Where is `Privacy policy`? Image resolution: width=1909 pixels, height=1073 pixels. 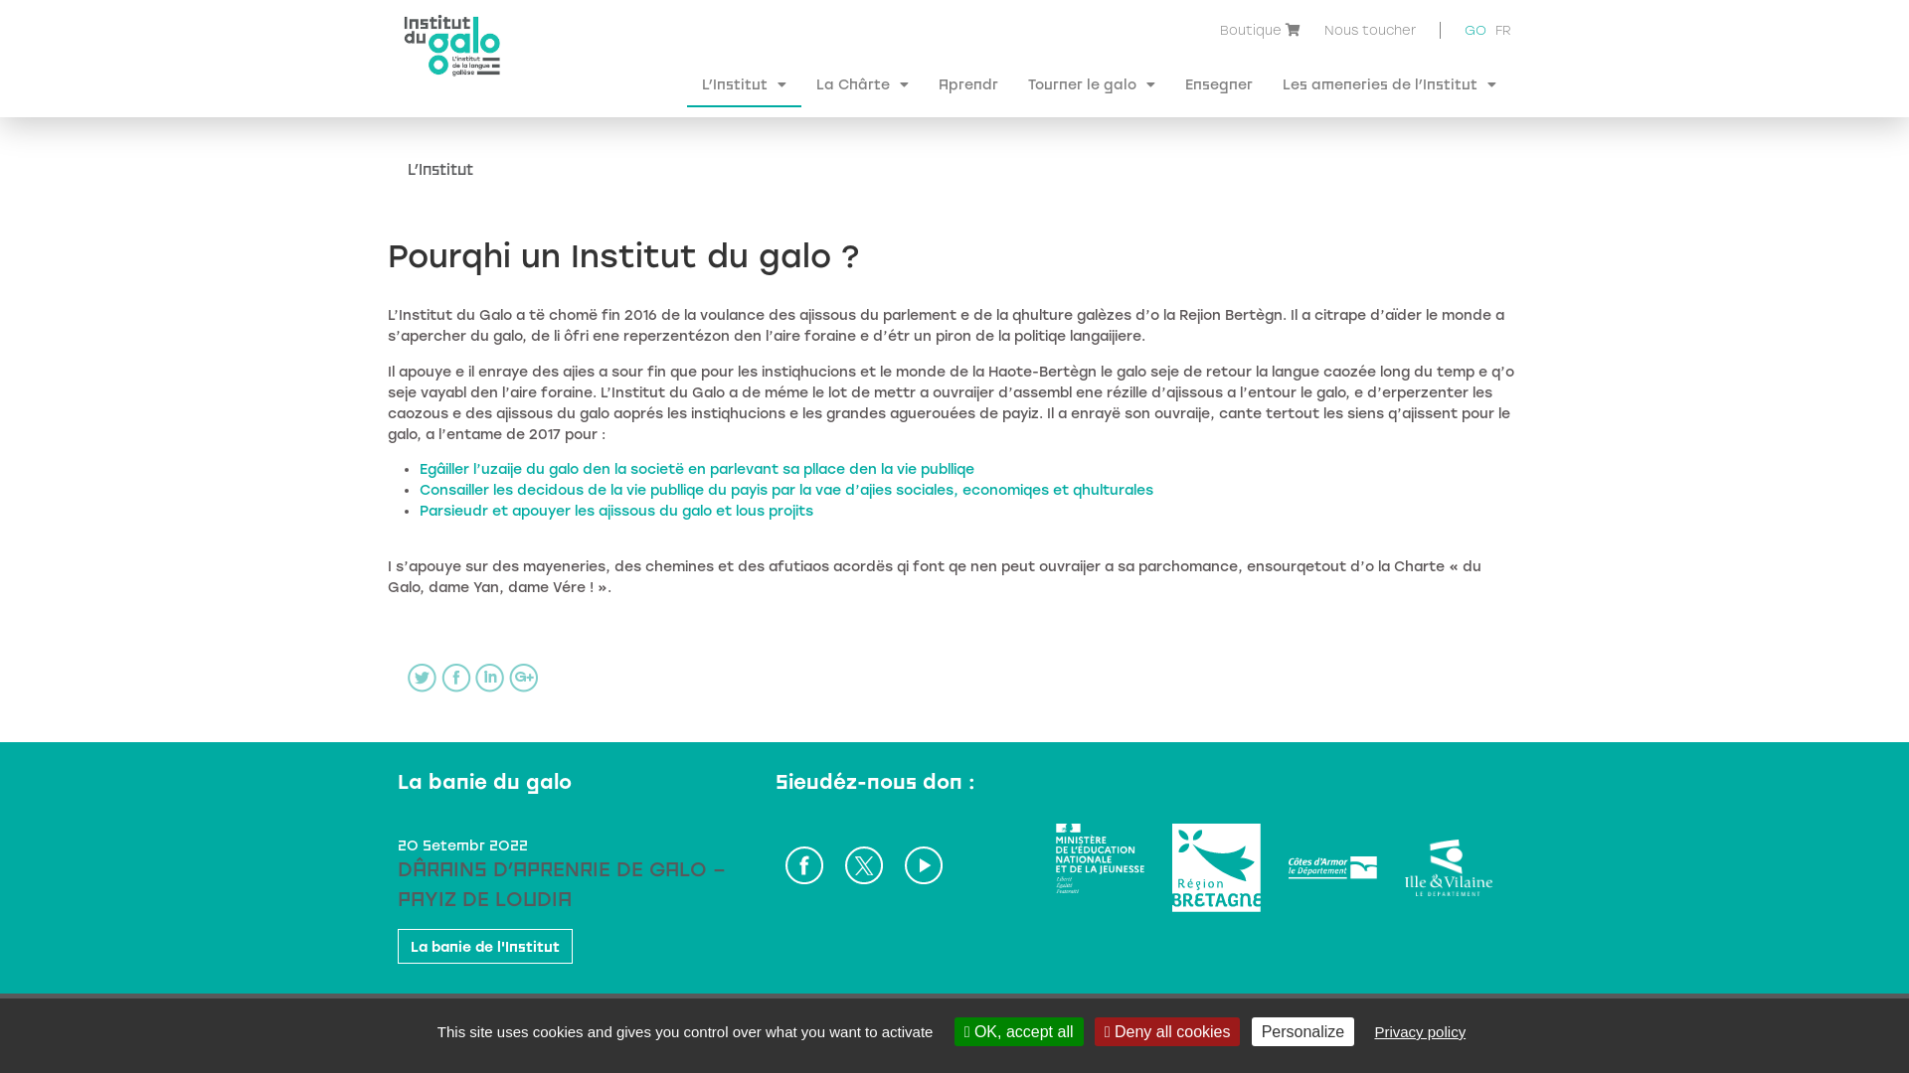 Privacy policy is located at coordinates (1420, 1031).